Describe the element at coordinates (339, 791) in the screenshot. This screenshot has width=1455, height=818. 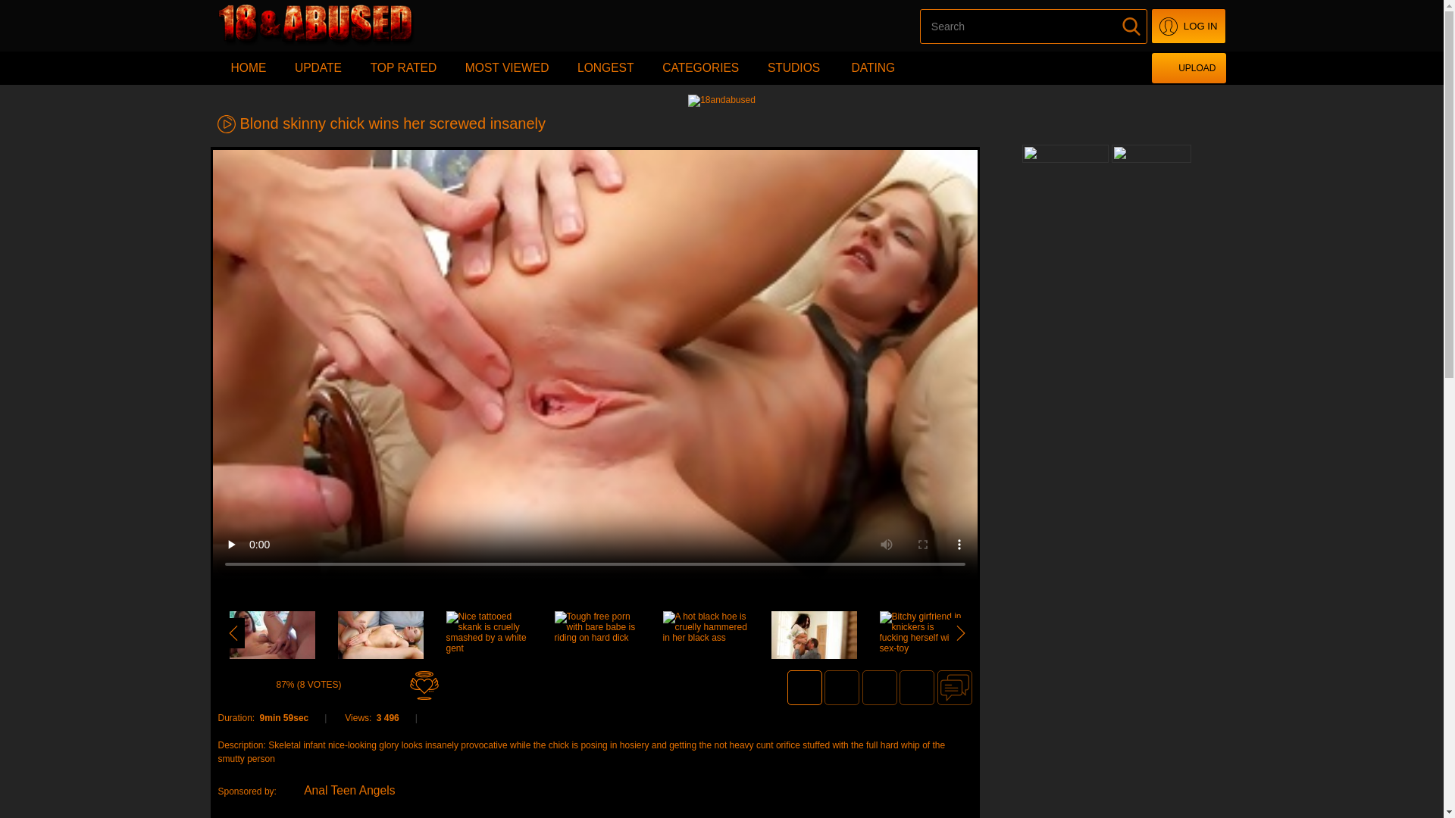
I see `Anal Teen Angels` at that location.